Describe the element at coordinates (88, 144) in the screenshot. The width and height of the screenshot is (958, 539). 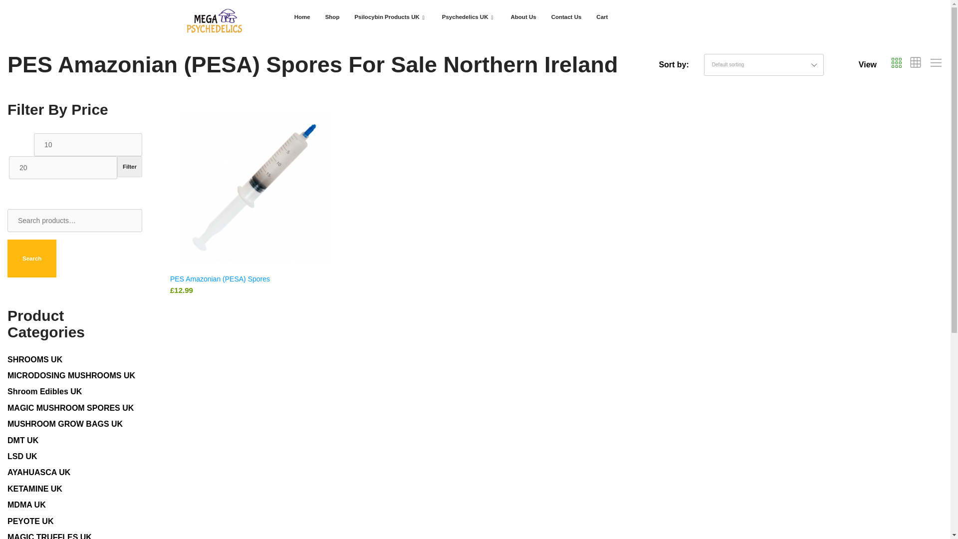
I see `10` at that location.